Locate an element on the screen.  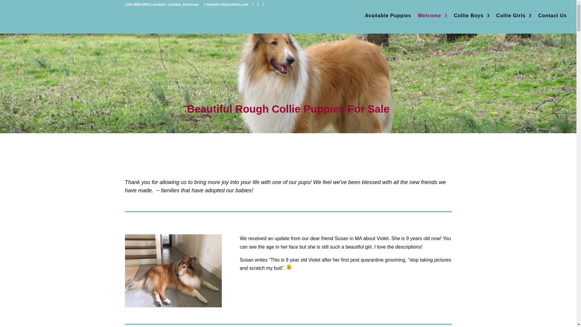
Contact Us is located at coordinates (553, 18).